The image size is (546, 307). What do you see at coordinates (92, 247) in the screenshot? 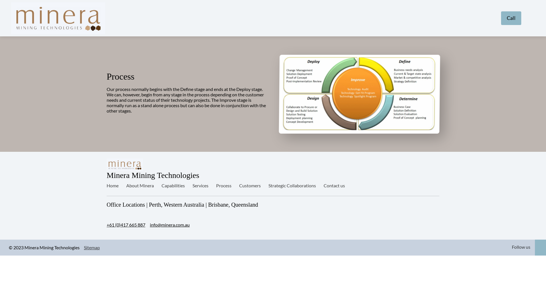
I see `Sitemap` at bounding box center [92, 247].